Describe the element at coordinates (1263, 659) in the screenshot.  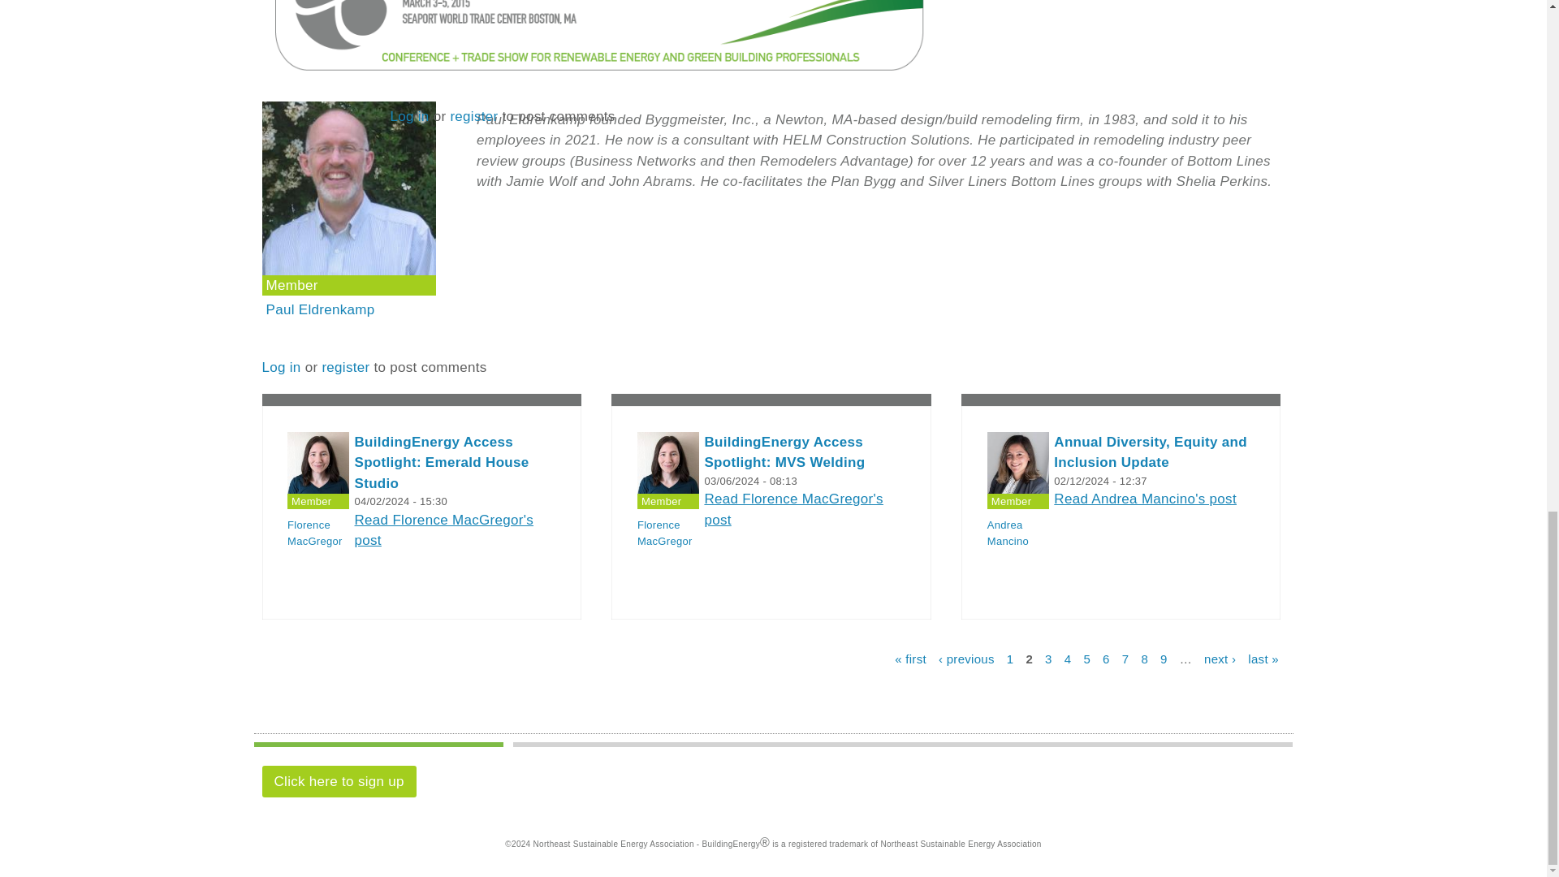
I see `Go to last page` at that location.